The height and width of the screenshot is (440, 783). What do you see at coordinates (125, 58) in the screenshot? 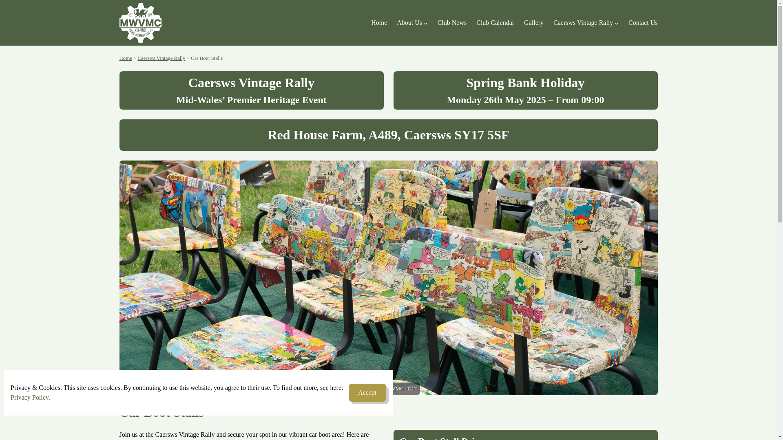
I see `Home` at bounding box center [125, 58].